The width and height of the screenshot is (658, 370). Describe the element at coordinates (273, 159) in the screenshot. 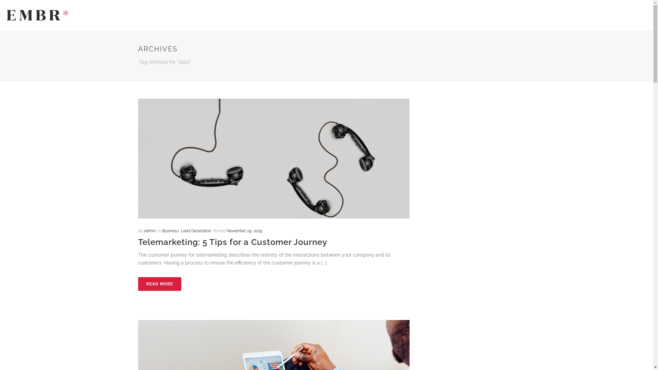

I see `Telemarketing: 5 Tips for a Customer Journey` at that location.